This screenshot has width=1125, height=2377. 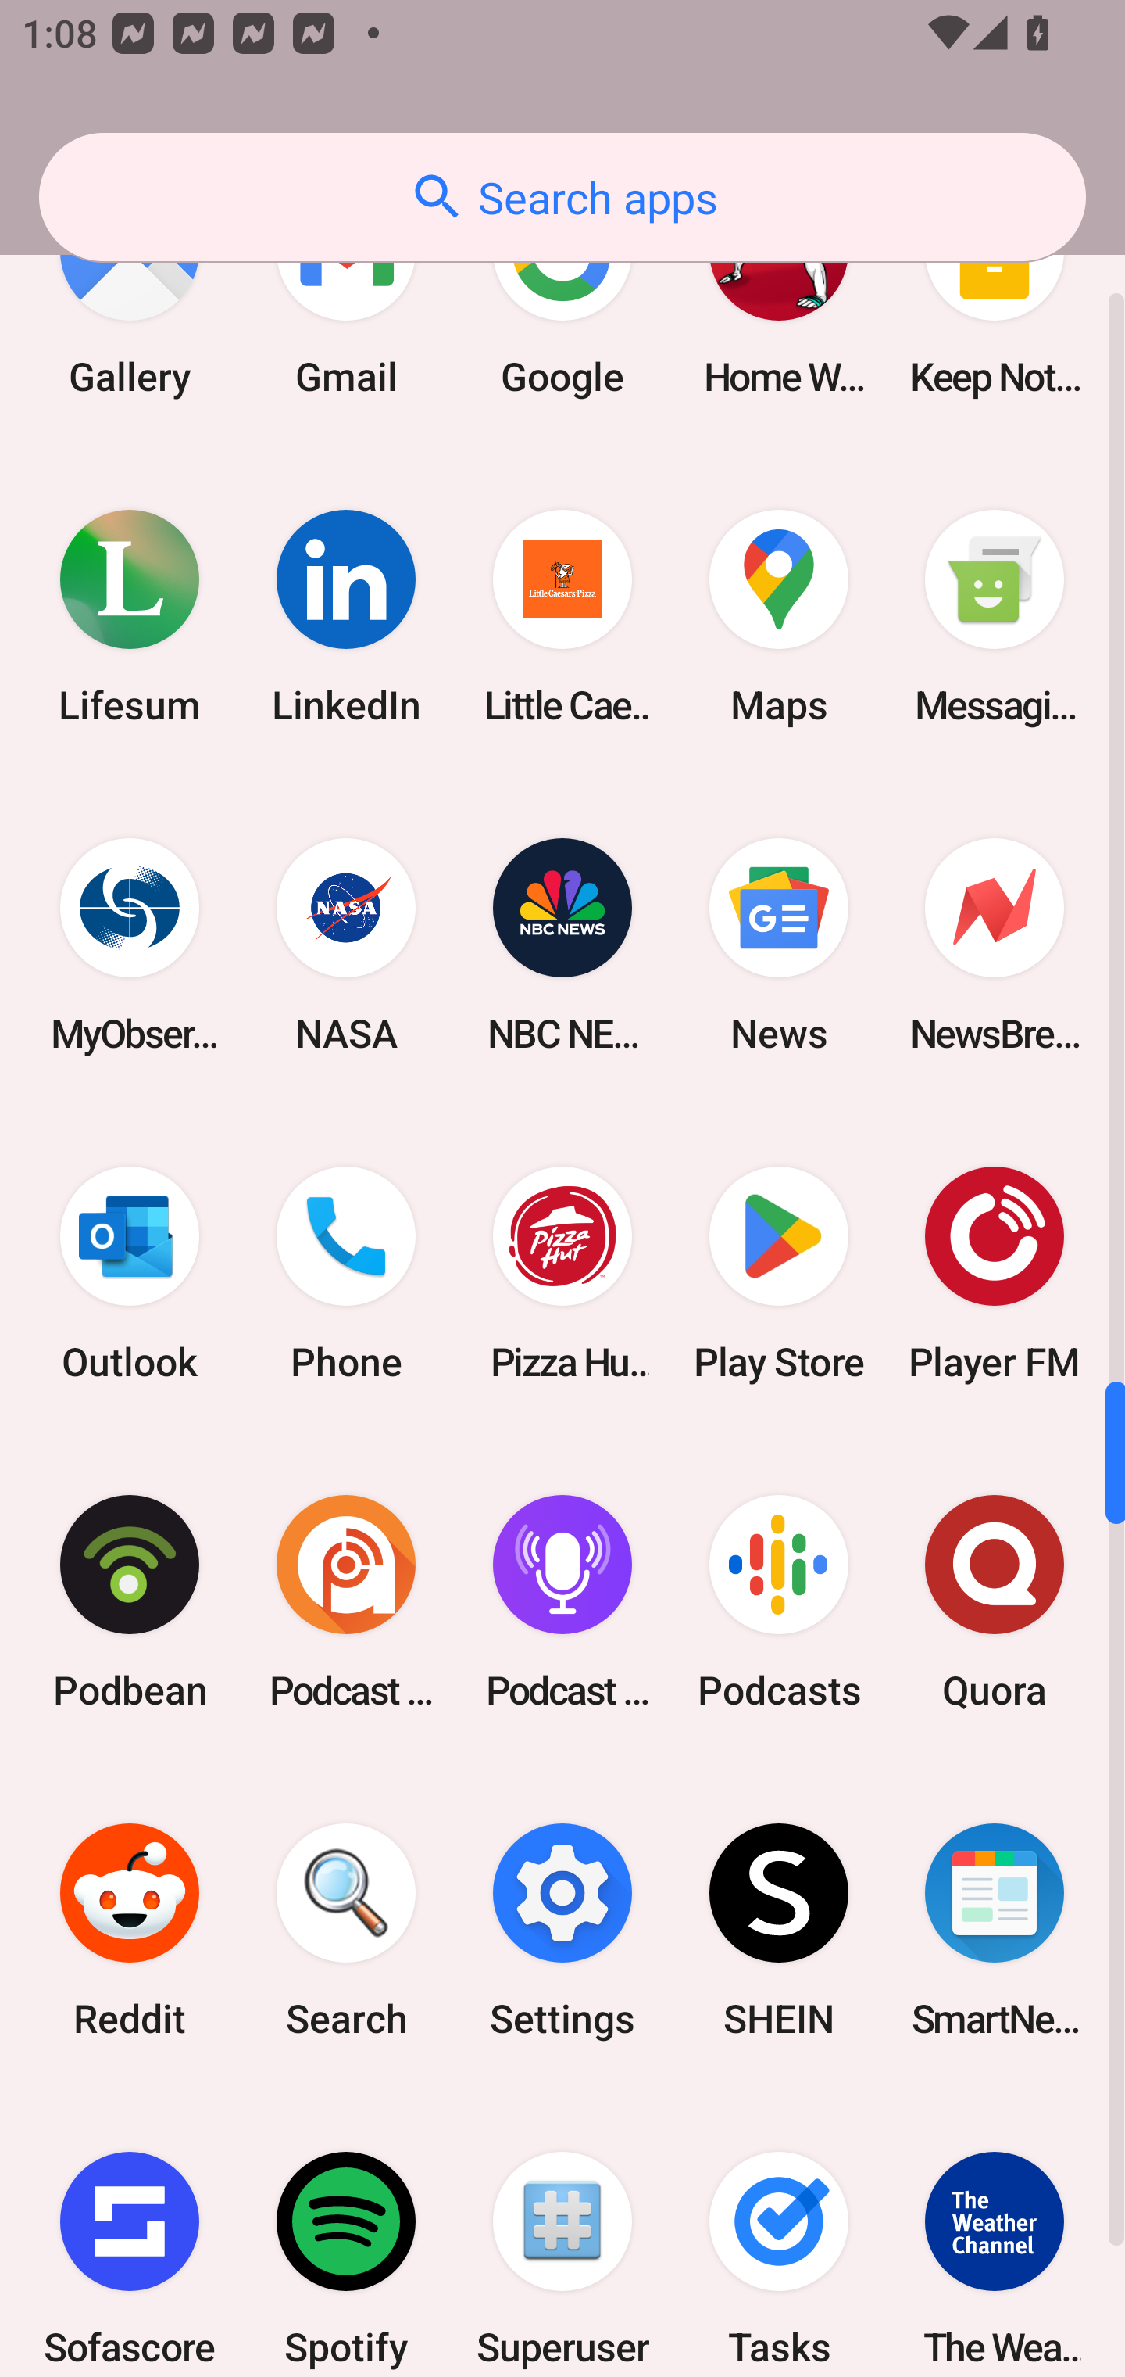 I want to click on SHEIN, so click(x=778, y=1930).